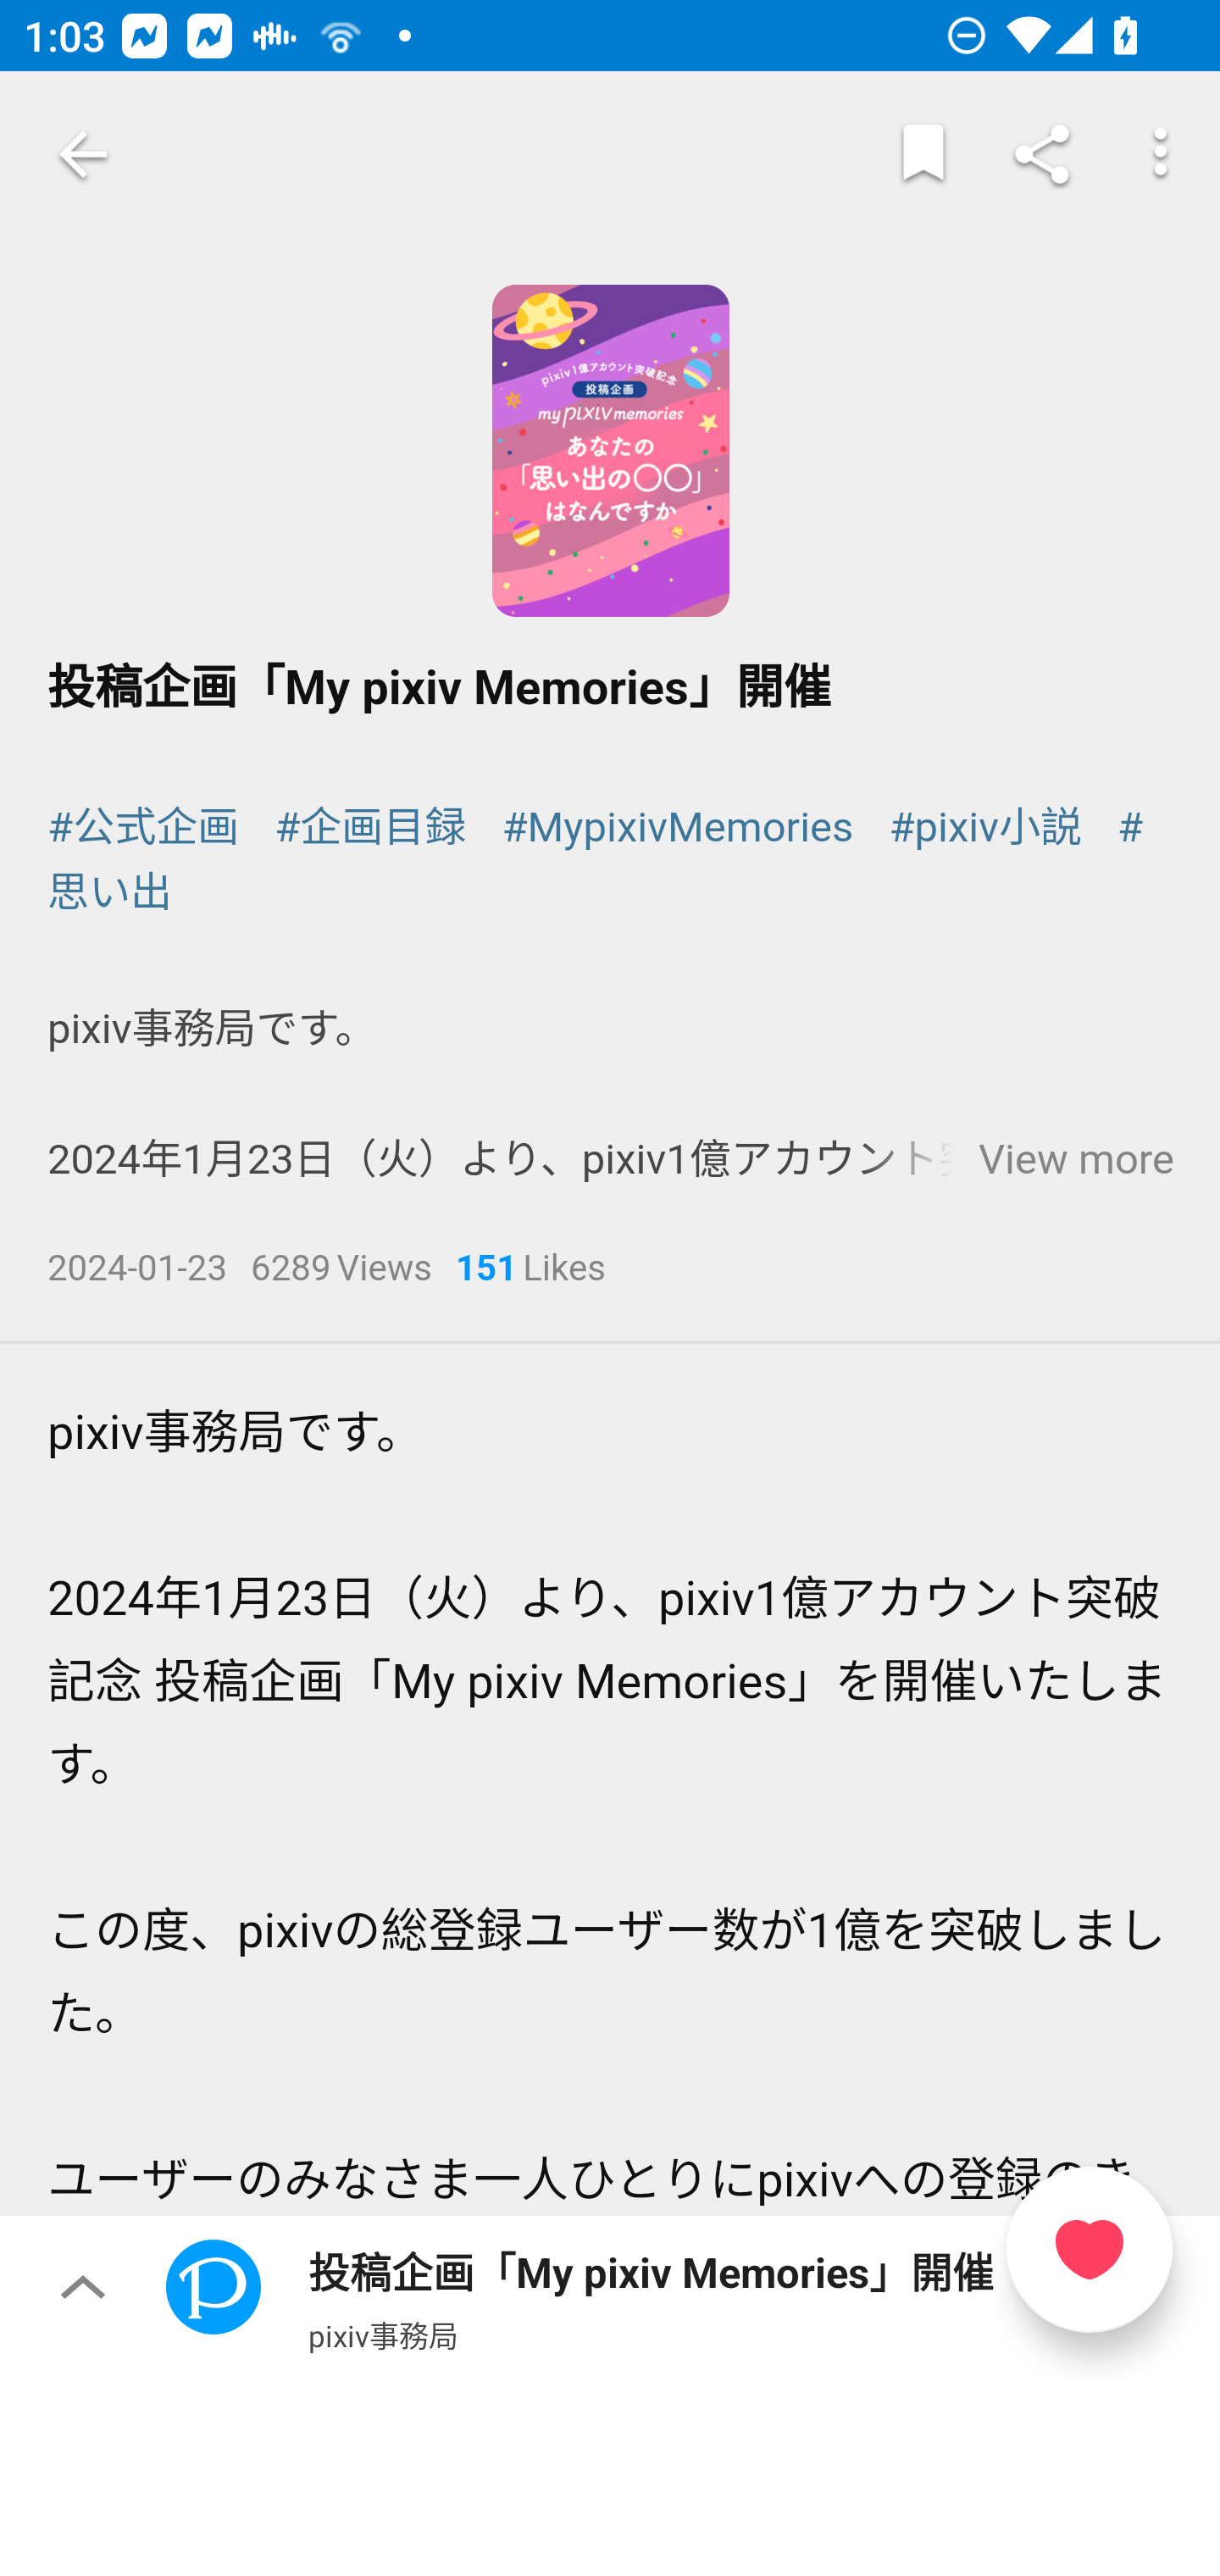 The height and width of the screenshot is (2576, 1220). Describe the element at coordinates (83, 154) in the screenshot. I see `Navigate up` at that location.